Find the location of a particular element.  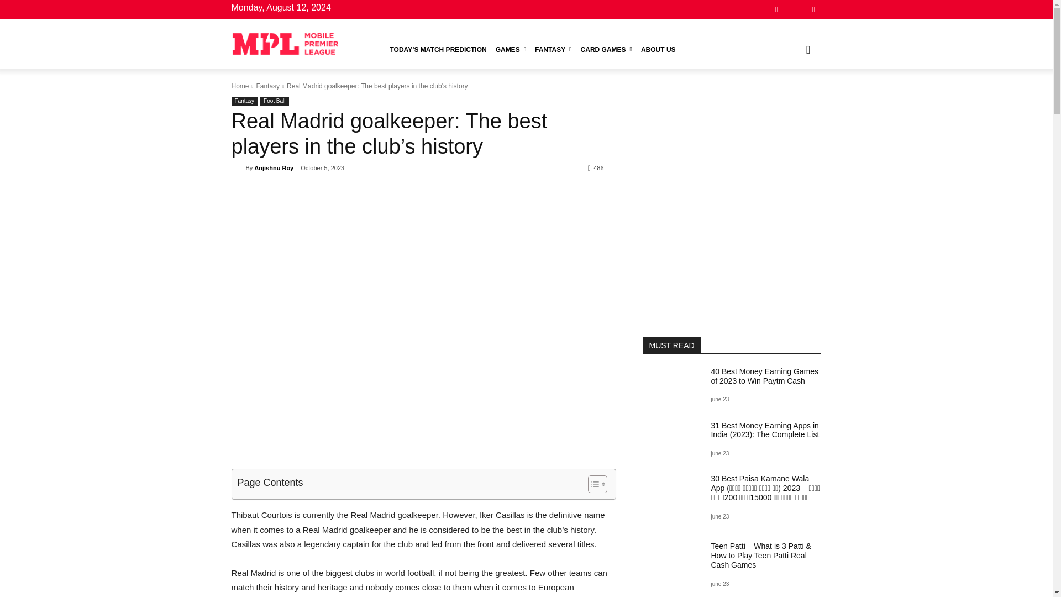

GAMES is located at coordinates (511, 50).